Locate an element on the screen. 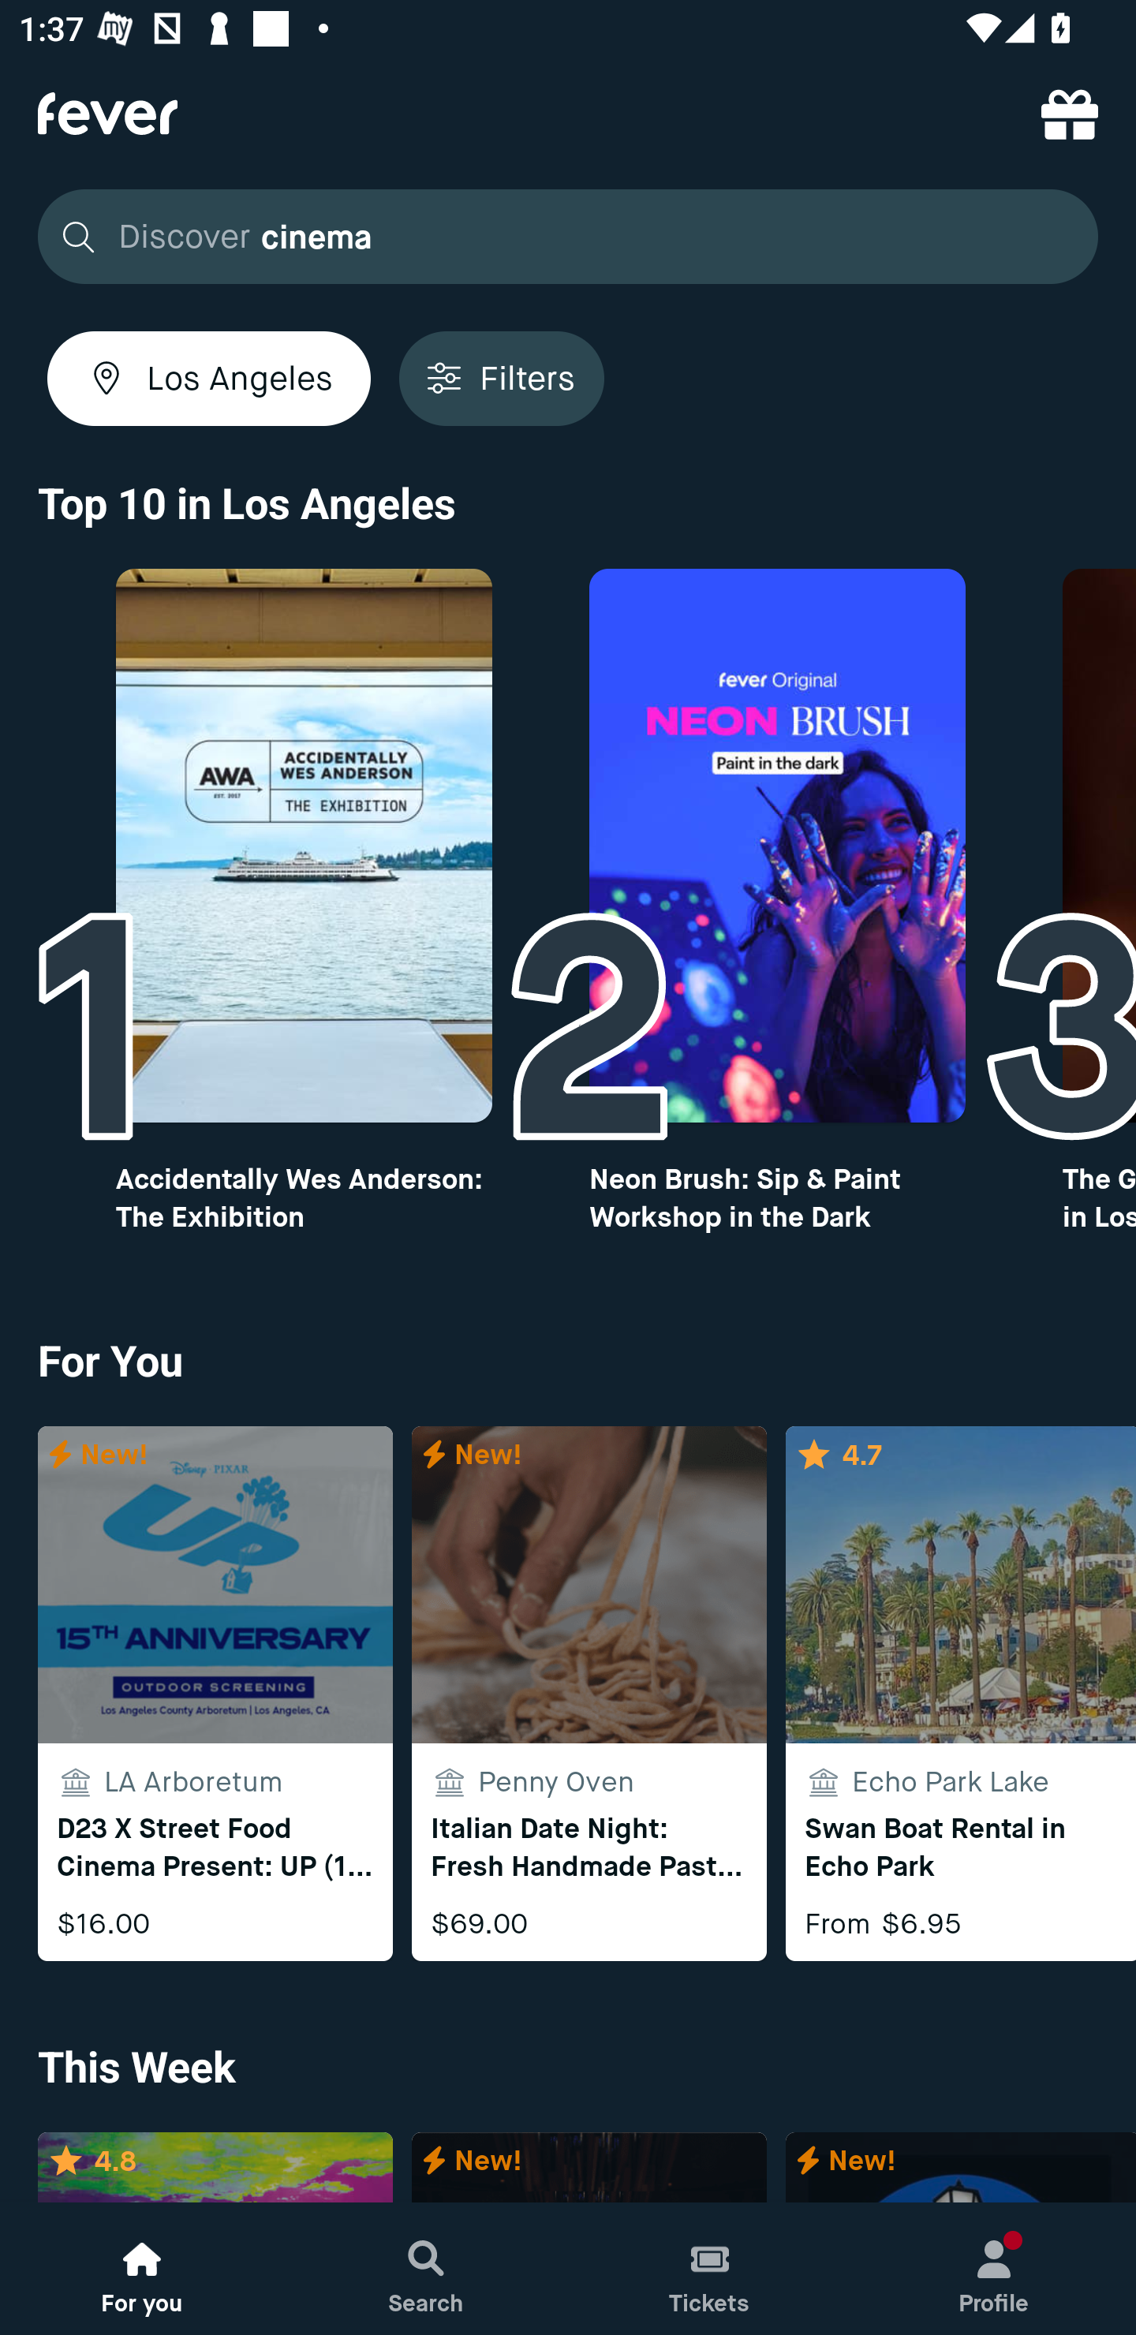 This screenshot has width=1136, height=2335. Tickets is located at coordinates (710, 2269).